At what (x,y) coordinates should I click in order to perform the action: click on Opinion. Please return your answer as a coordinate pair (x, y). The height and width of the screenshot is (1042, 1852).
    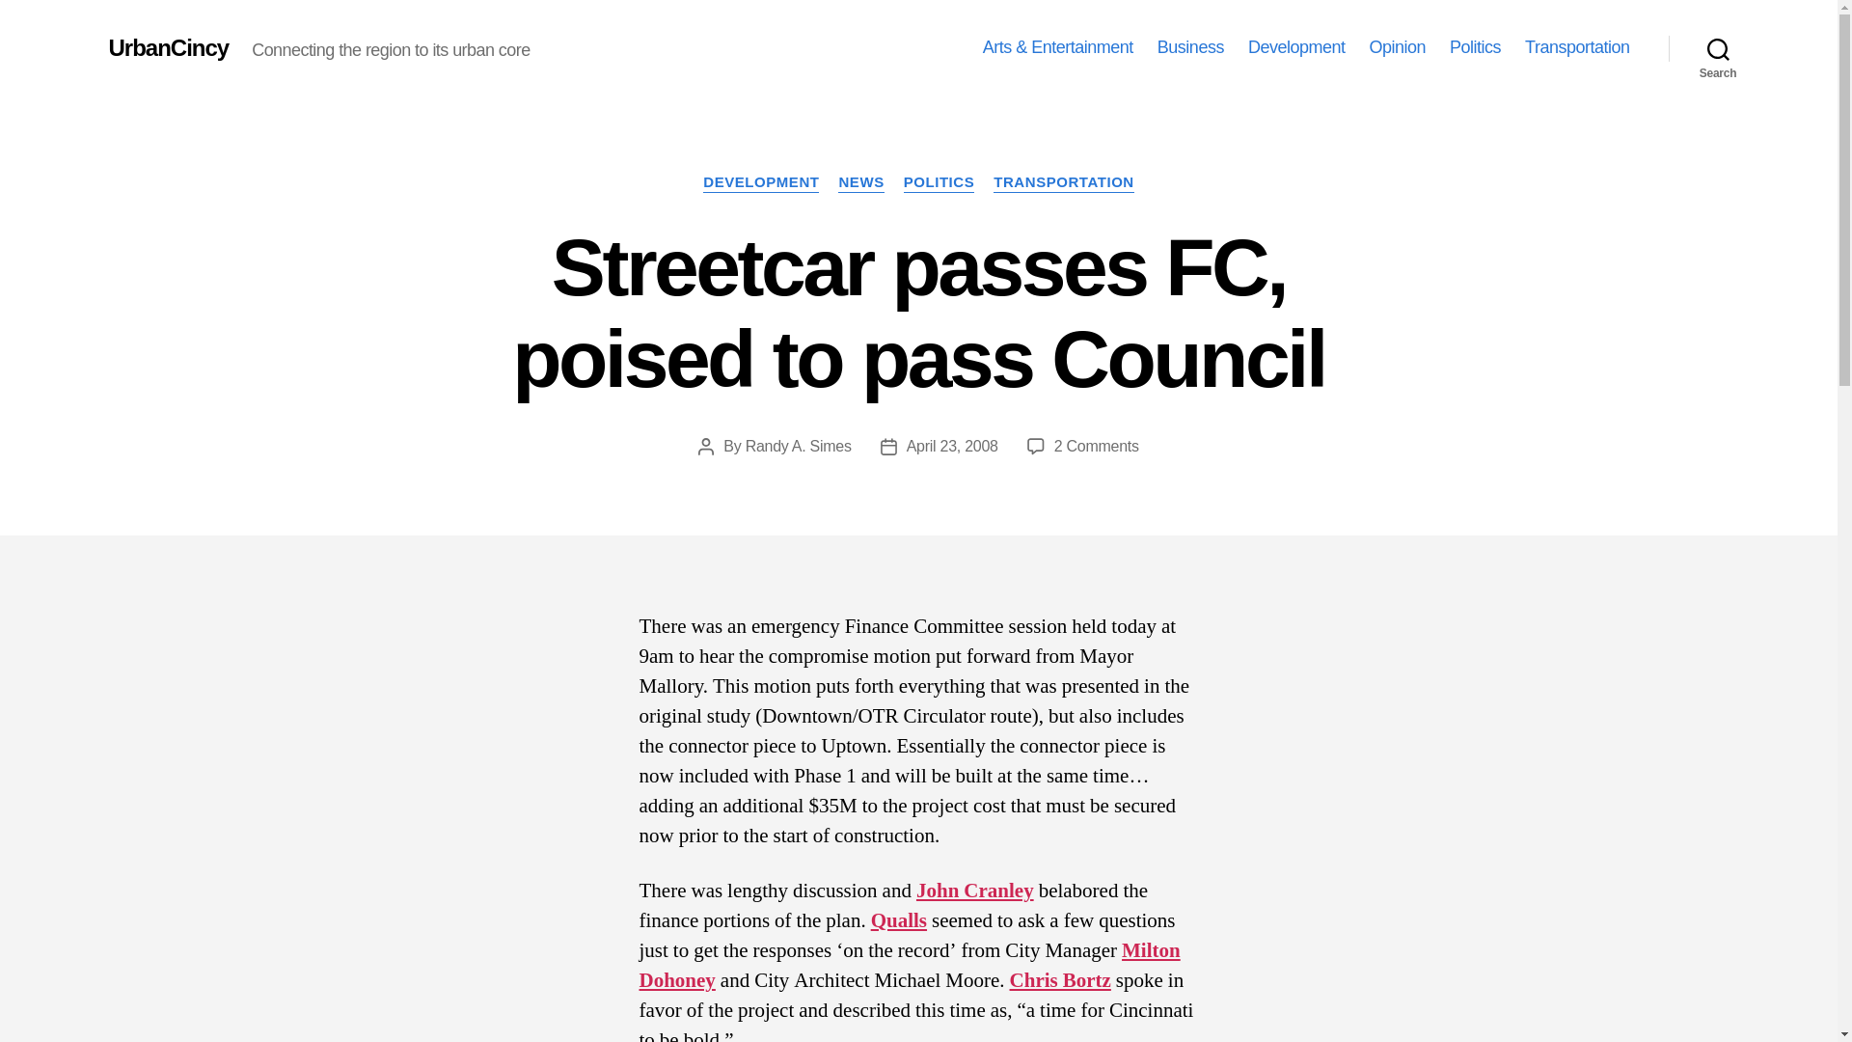
    Looking at the image, I should click on (1397, 47).